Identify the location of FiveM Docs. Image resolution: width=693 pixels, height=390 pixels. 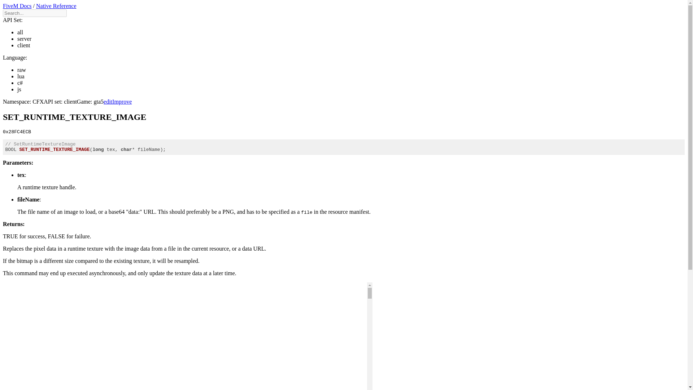
(17, 6).